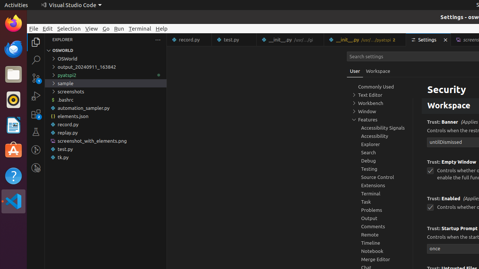 This screenshot has height=269, width=479. What do you see at coordinates (234, 40) in the screenshot?
I see `test.py` at bounding box center [234, 40].